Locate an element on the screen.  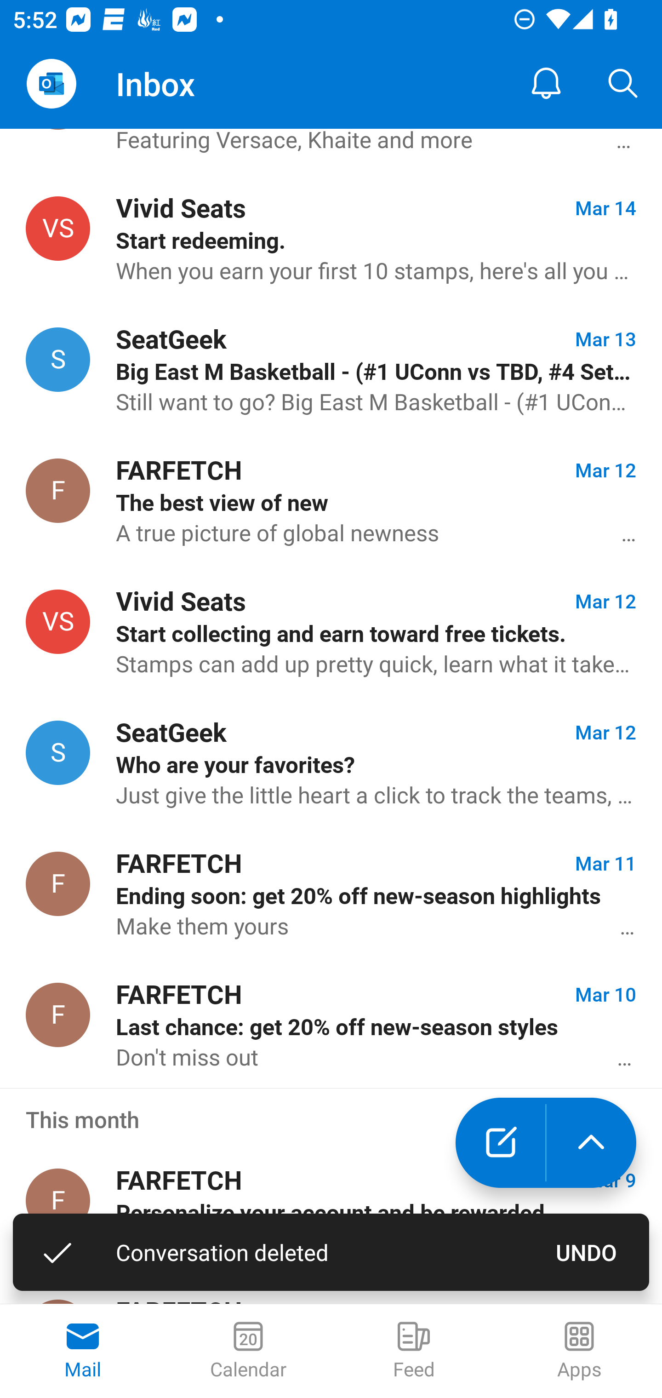
Vivid Seats, tickets@live.vividseats.com is located at coordinates (58, 228).